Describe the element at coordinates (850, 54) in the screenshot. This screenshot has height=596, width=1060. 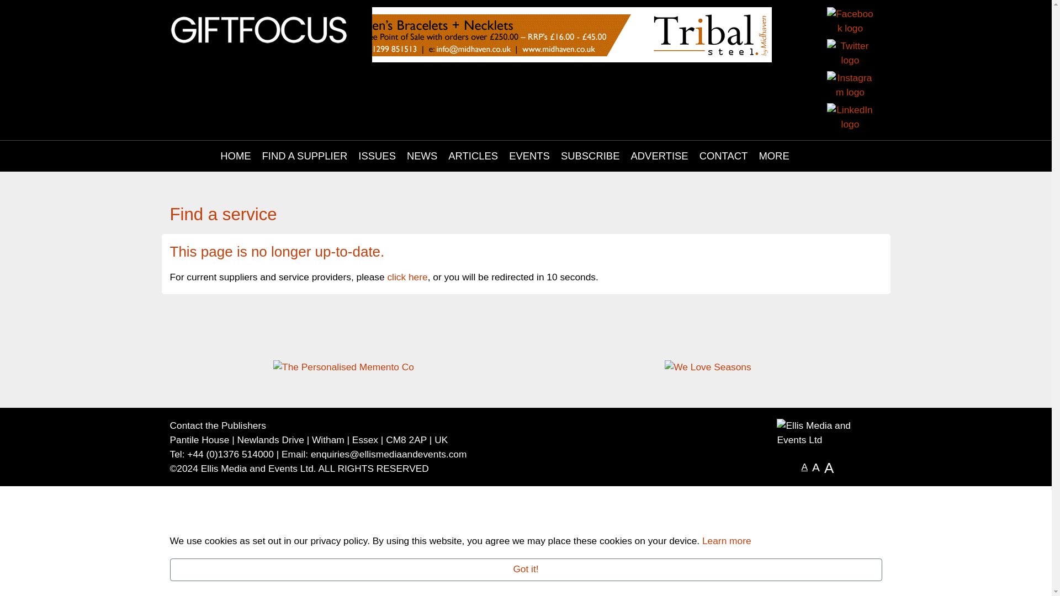
I see `Follow Gift Focus on Twitter` at that location.